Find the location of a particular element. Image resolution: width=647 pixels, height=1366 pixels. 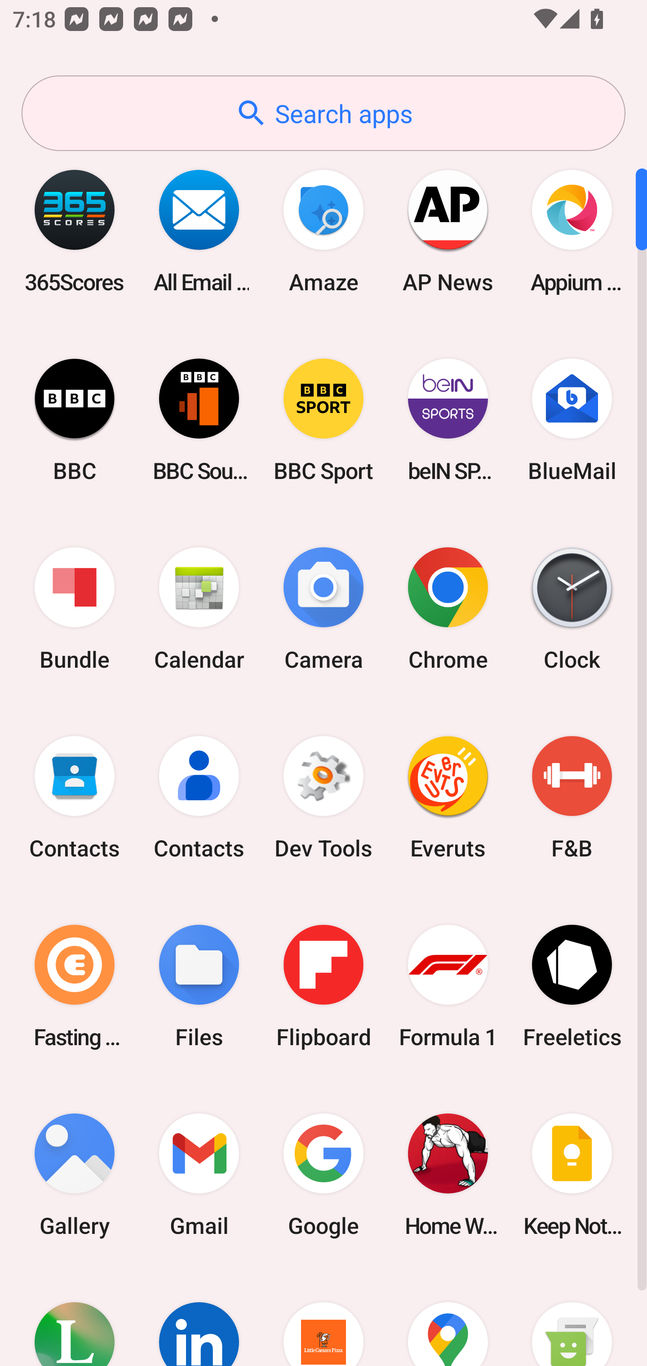

Chrome is located at coordinates (448, 609).